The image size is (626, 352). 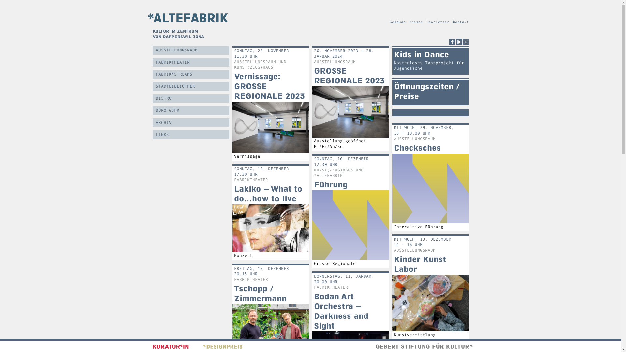 What do you see at coordinates (260, 293) in the screenshot?
I see `Tschopp / Zimmermann` at bounding box center [260, 293].